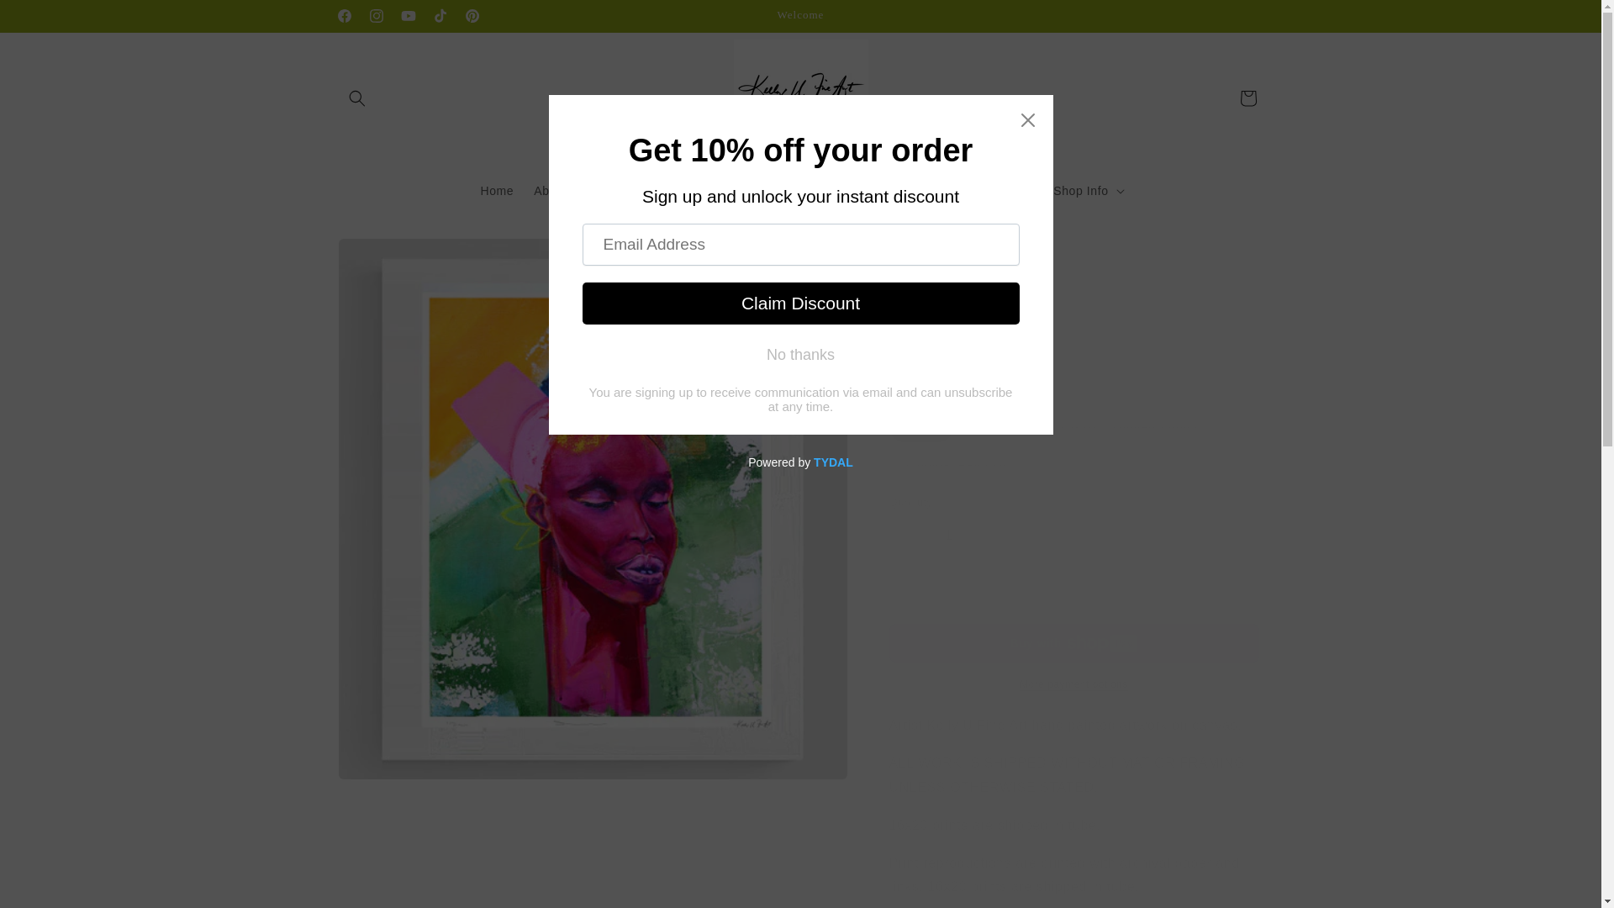  I want to click on Home, so click(496, 191).